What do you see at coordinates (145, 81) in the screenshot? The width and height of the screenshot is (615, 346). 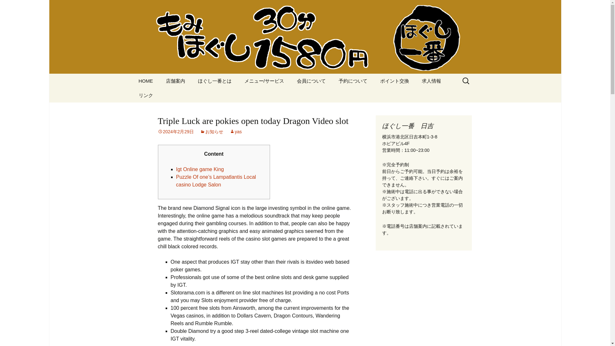 I see `HOME` at bounding box center [145, 81].